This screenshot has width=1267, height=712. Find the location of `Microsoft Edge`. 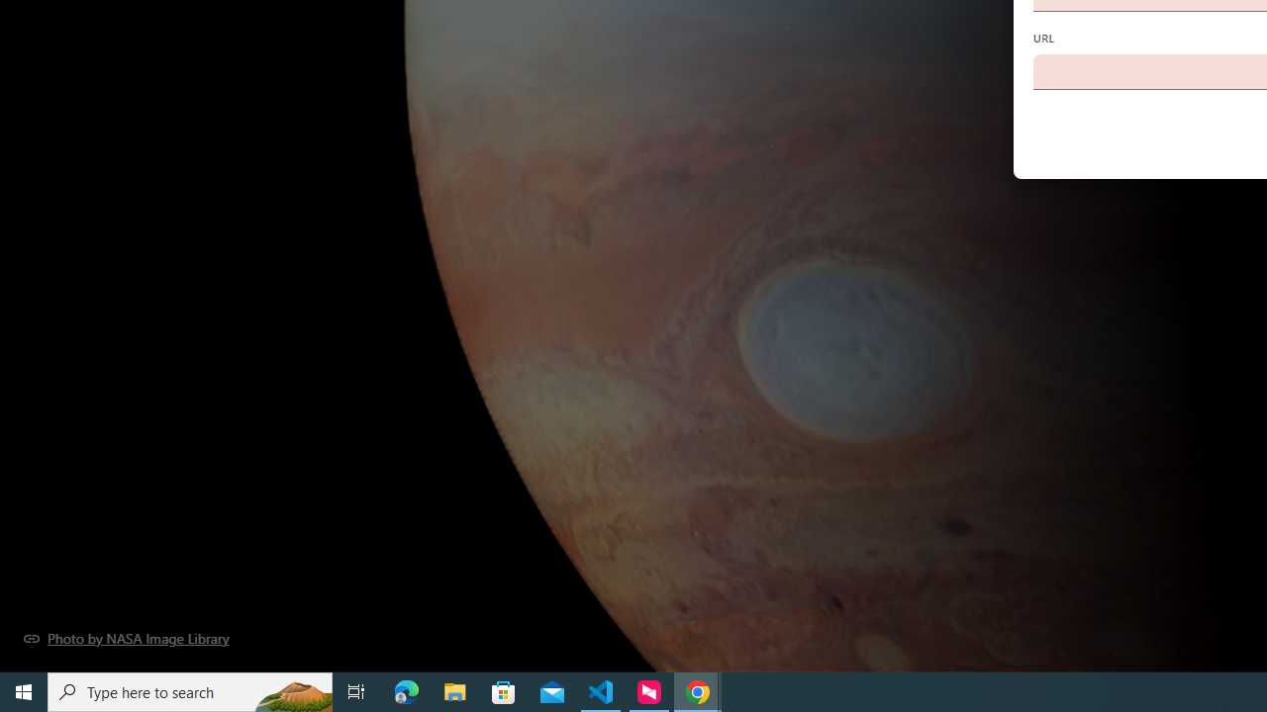

Microsoft Edge is located at coordinates (407, 692).